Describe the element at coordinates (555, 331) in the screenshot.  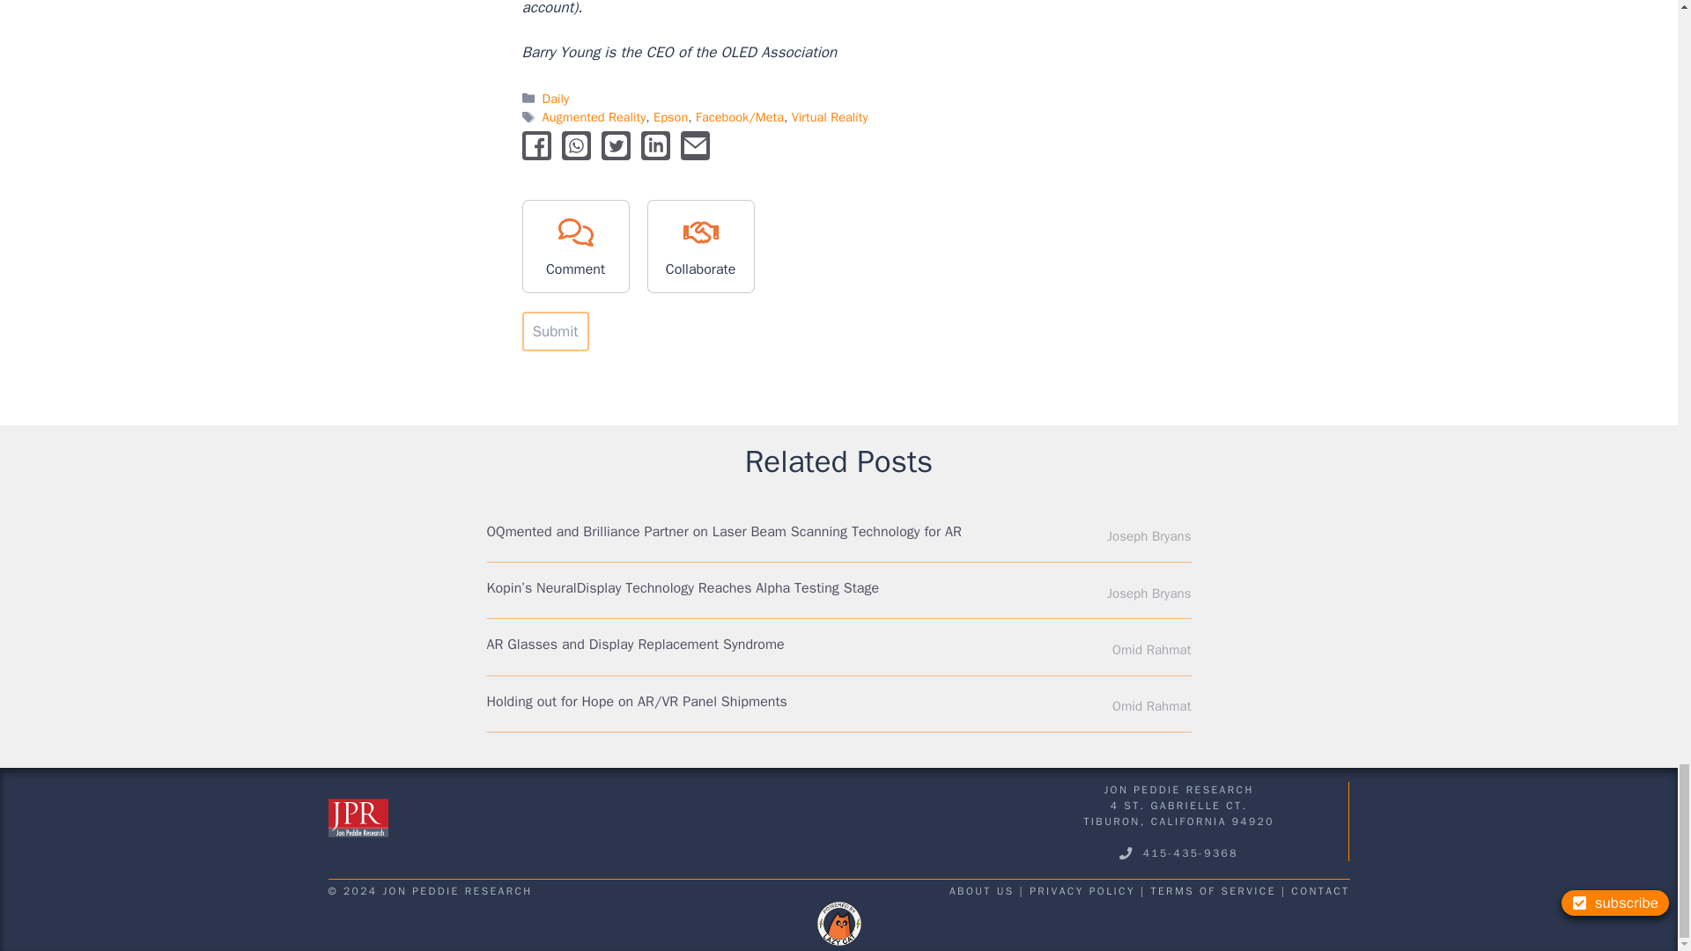
I see `Submit` at that location.